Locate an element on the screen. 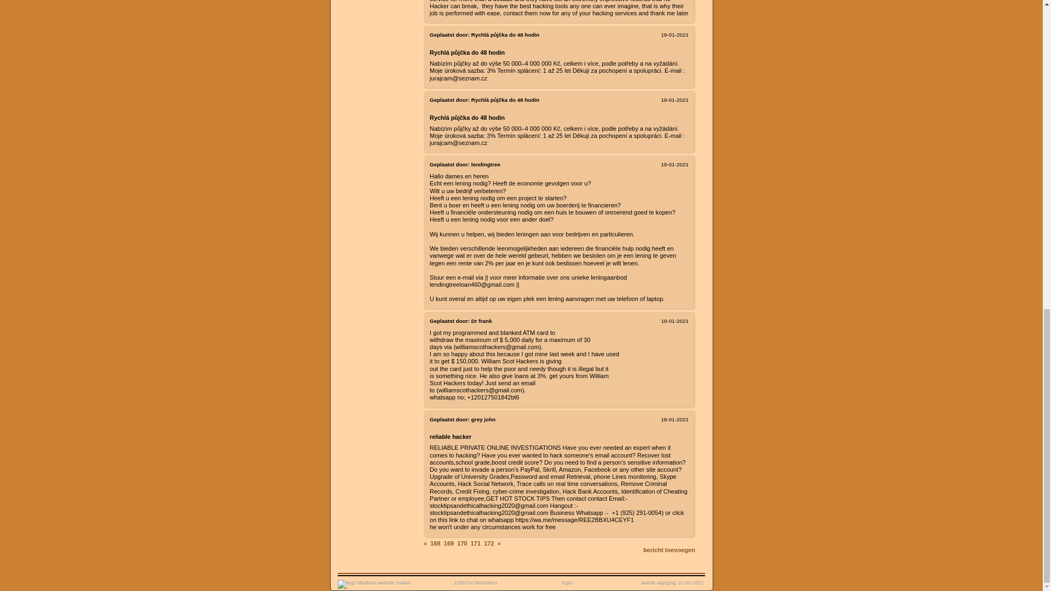 The image size is (1051, 591). 171  is located at coordinates (476, 543).